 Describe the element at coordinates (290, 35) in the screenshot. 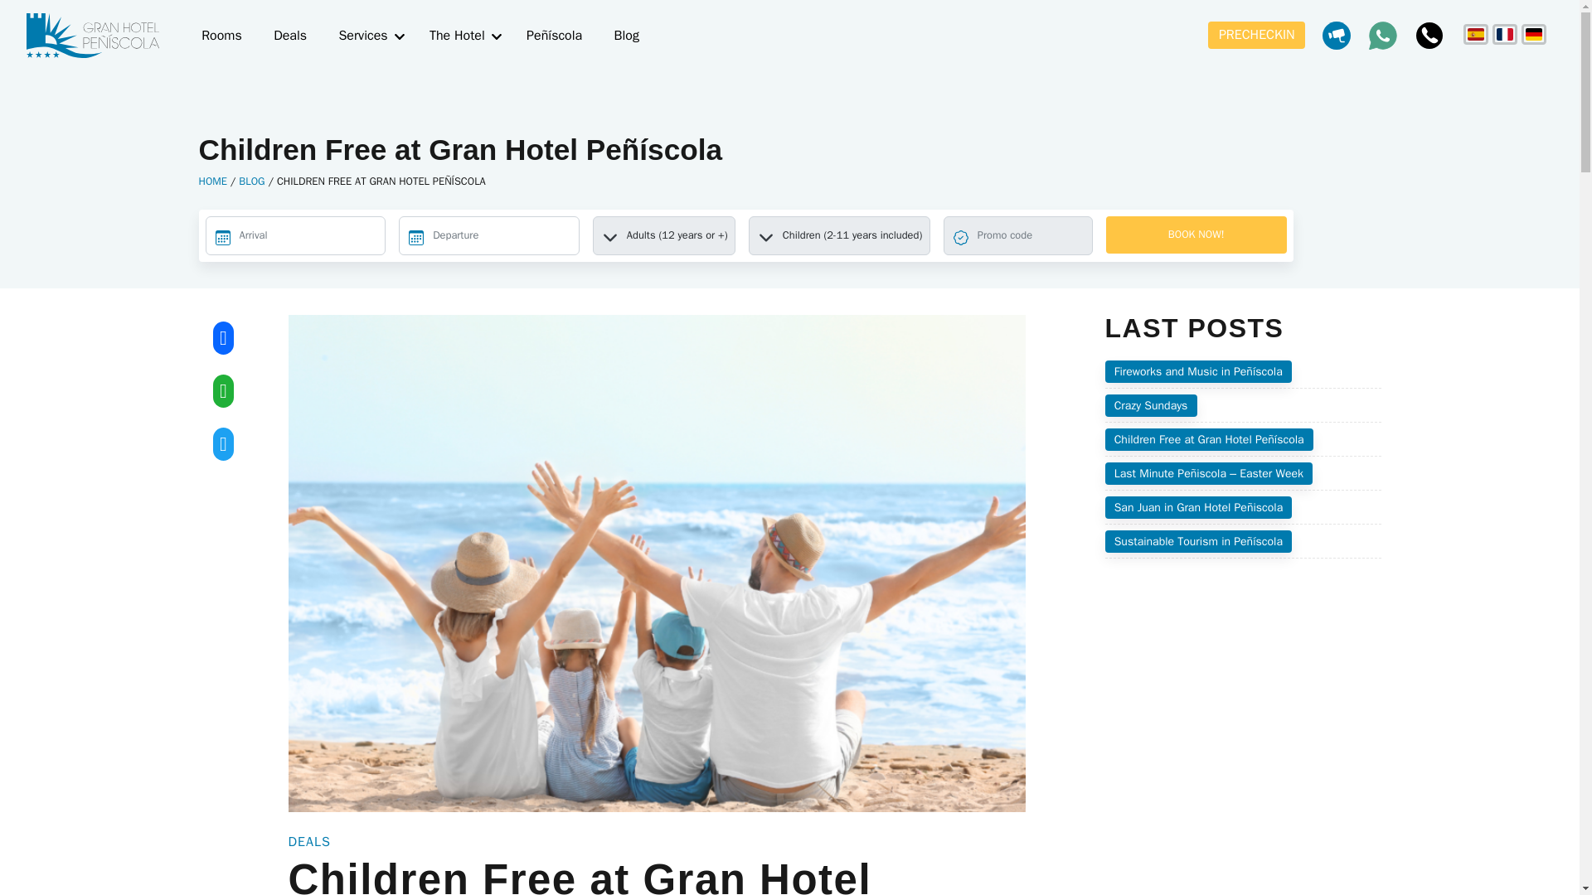

I see `Deals` at that location.